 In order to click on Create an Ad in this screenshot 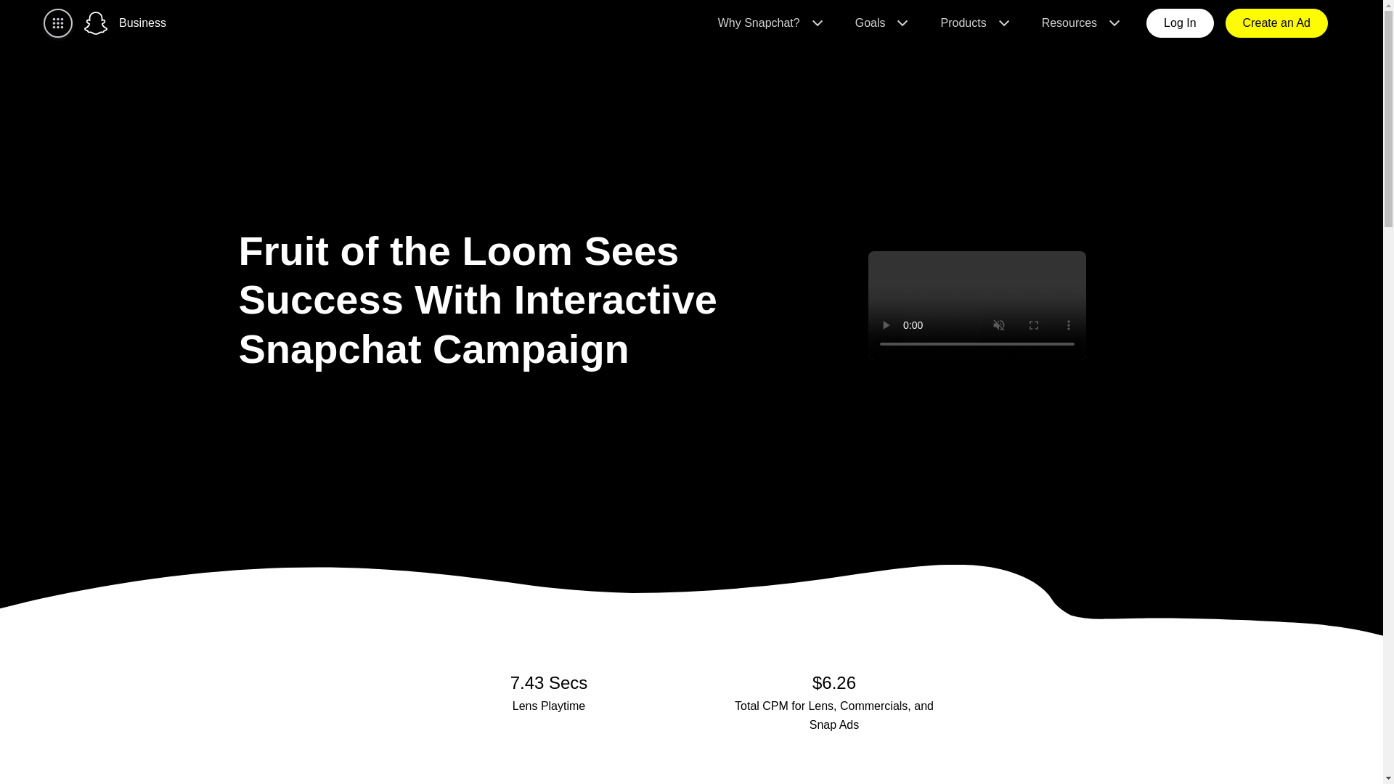, I will do `click(1276, 23)`.